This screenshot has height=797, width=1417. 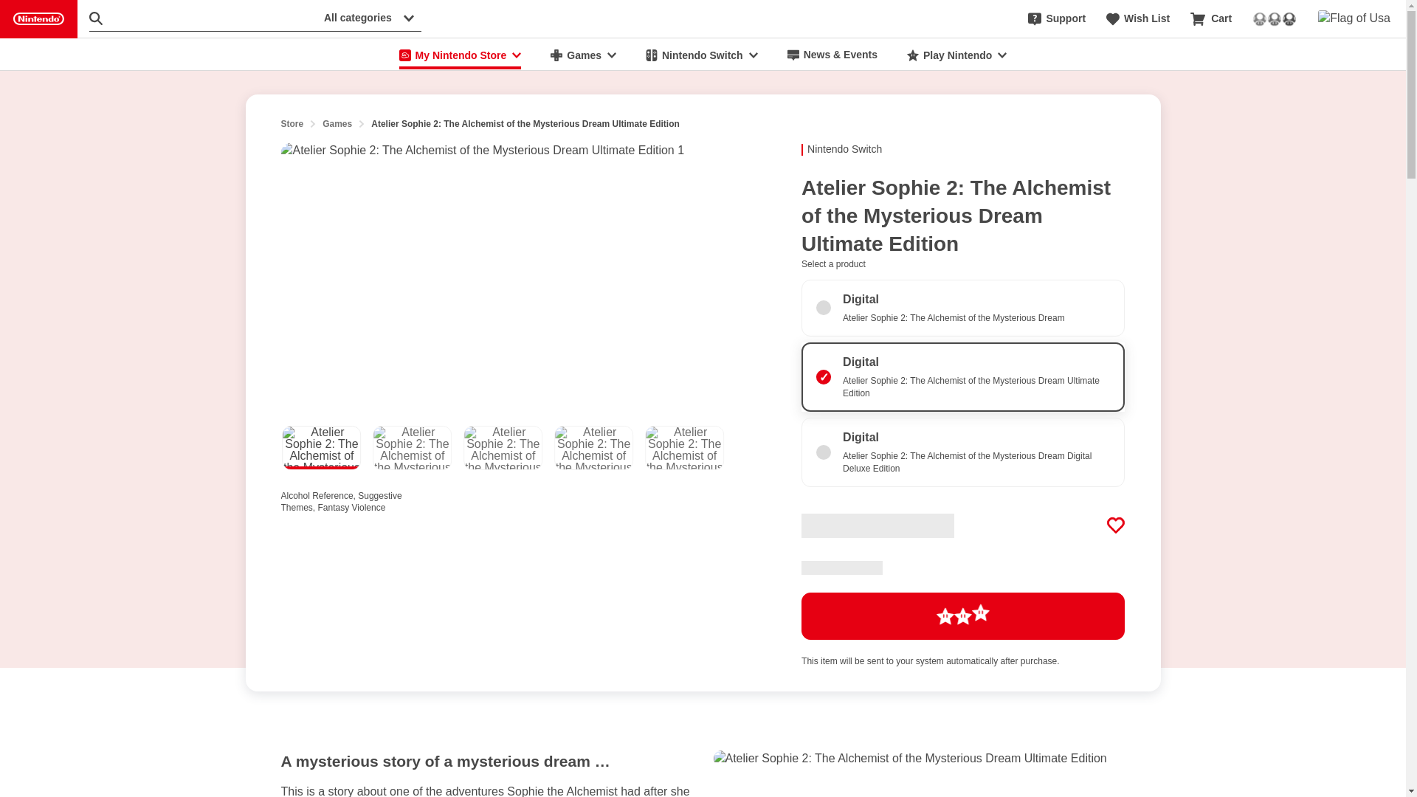 I want to click on Alcohol Reference, Suggestive Themes, Fantasy Violence, so click(x=354, y=500).